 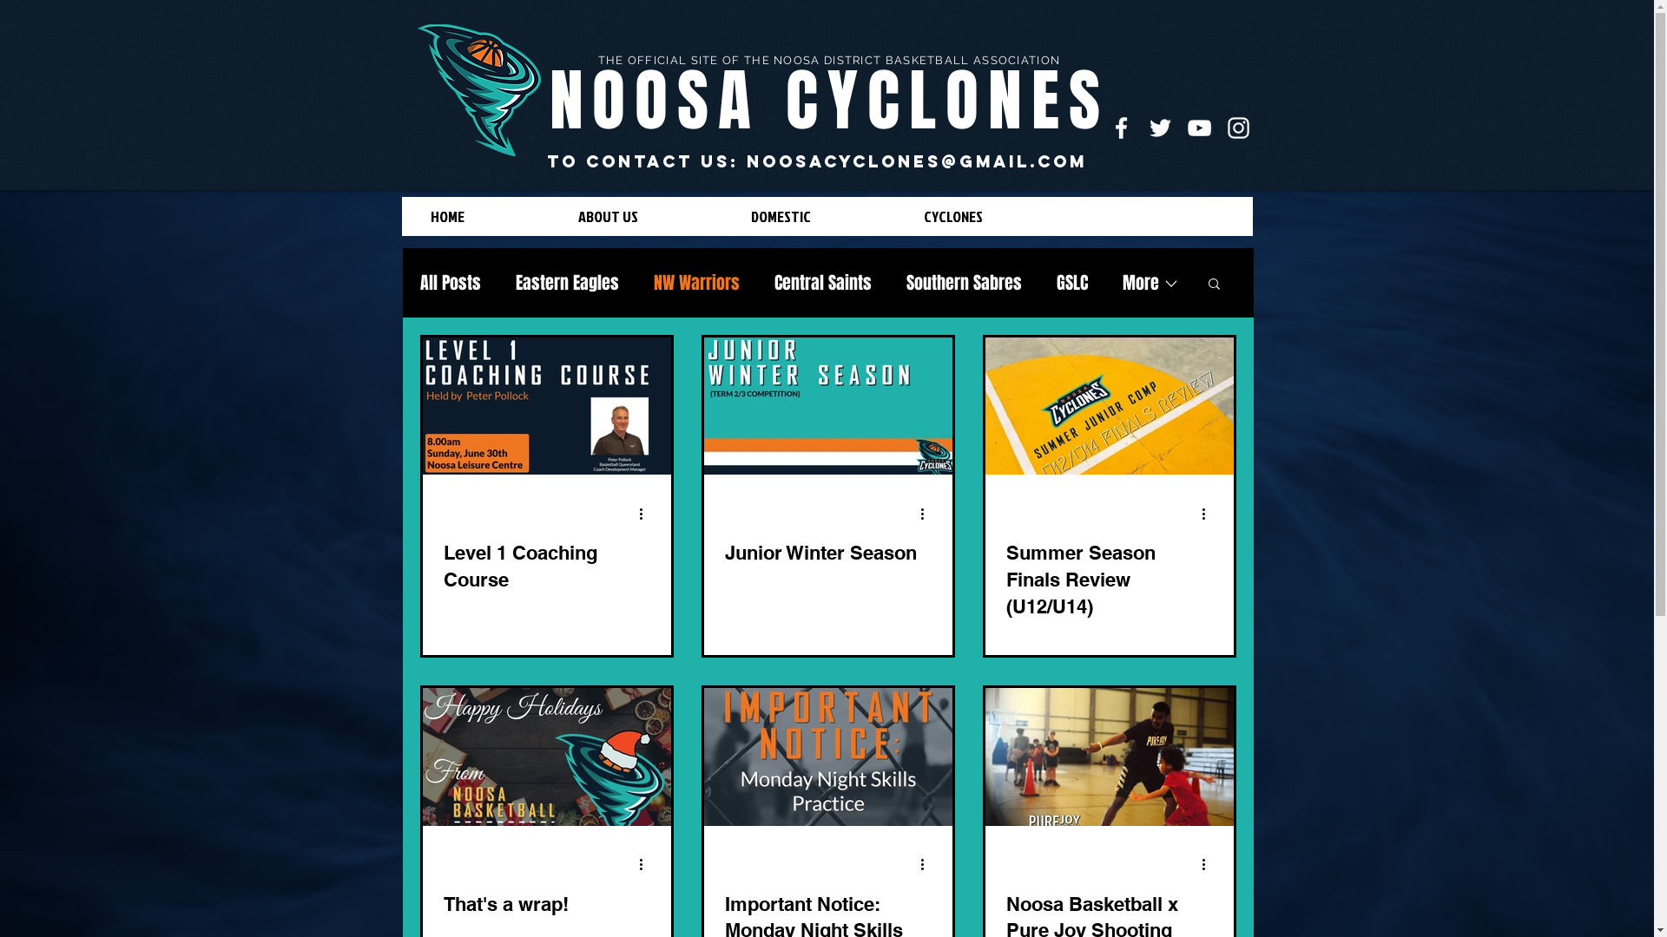 I want to click on NW Warriors, so click(x=696, y=283).